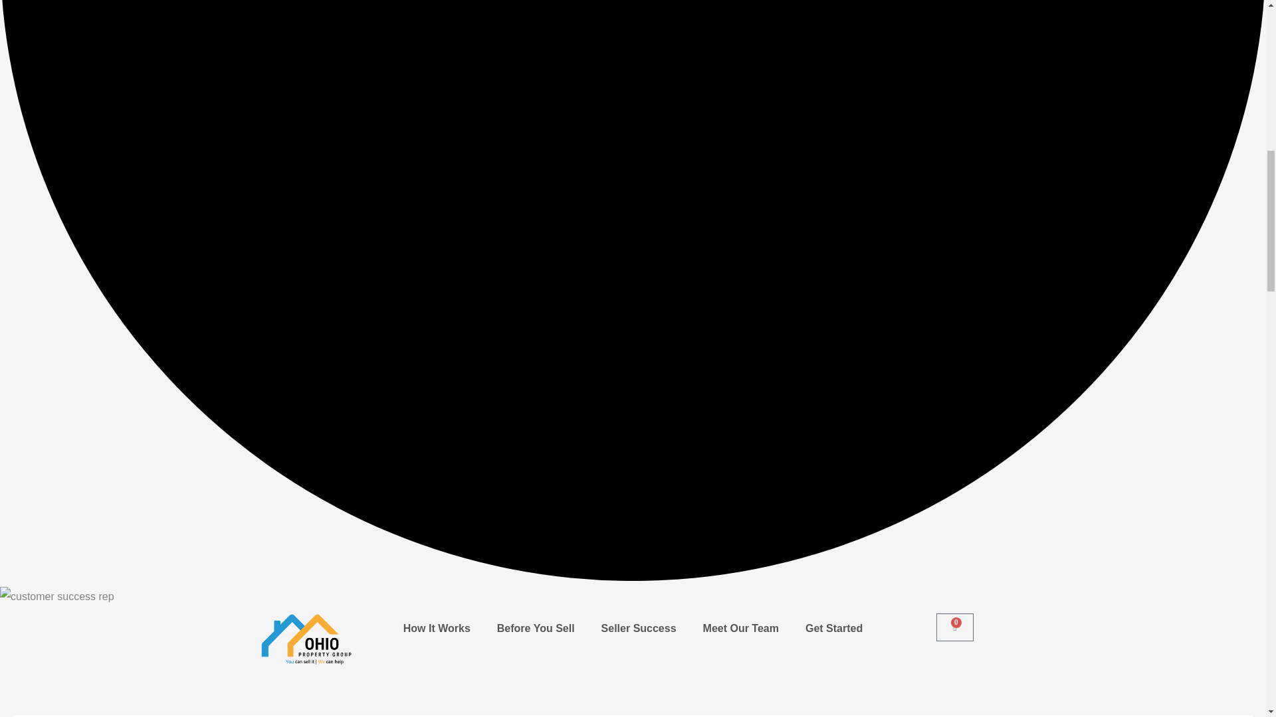 The image size is (1276, 717). What do you see at coordinates (536, 628) in the screenshot?
I see `Get Started` at bounding box center [536, 628].